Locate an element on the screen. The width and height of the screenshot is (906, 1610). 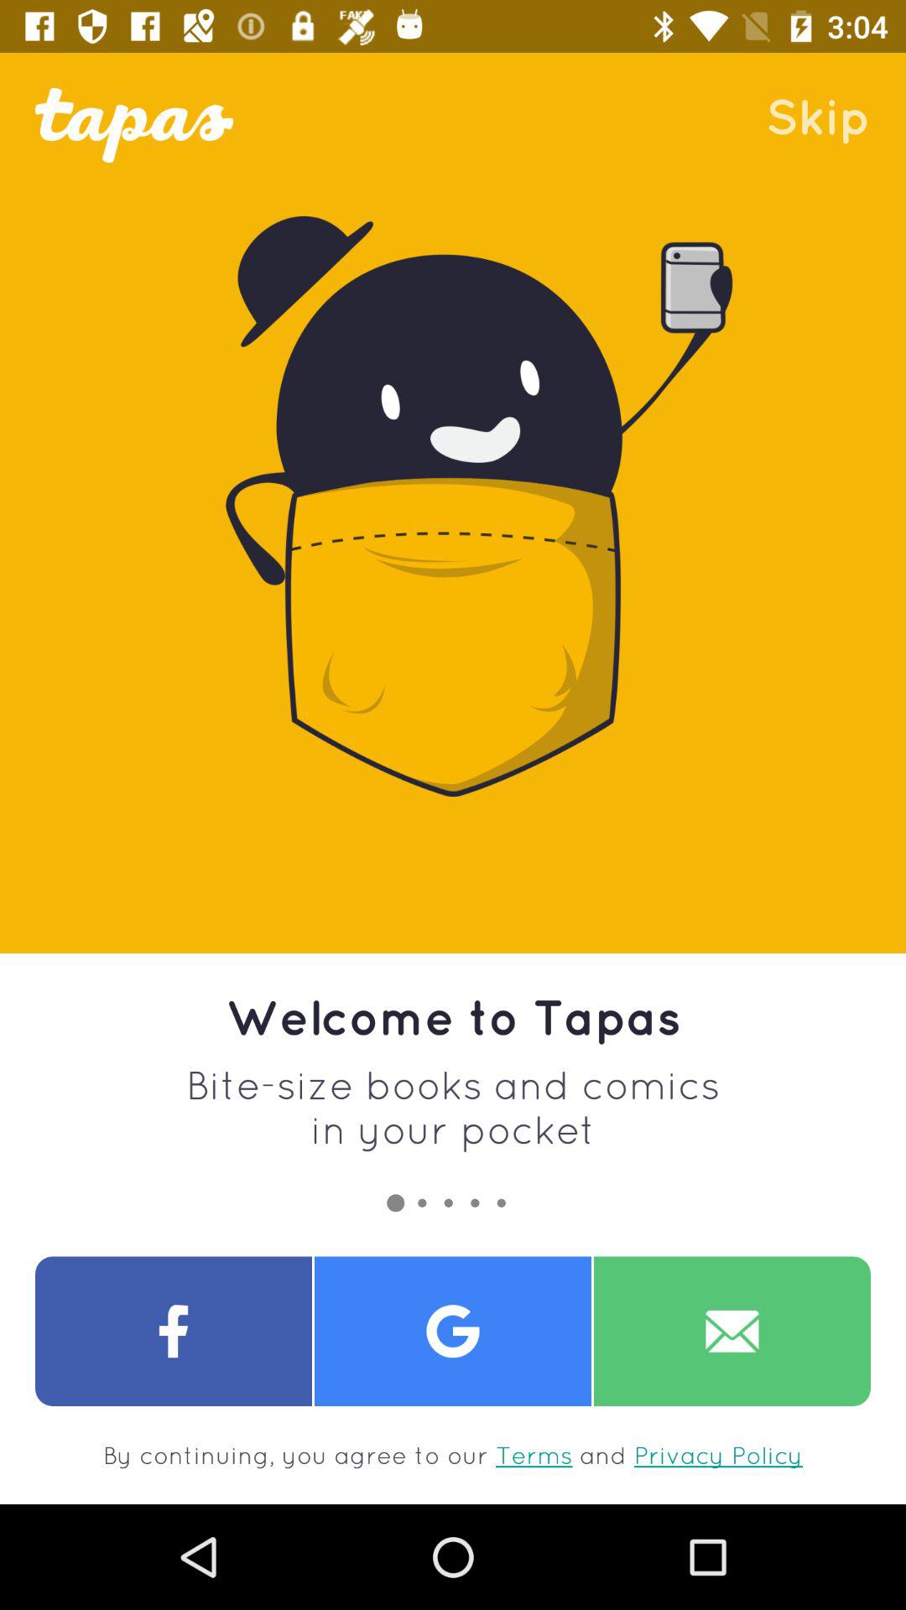
shows message icon is located at coordinates (732, 1332).